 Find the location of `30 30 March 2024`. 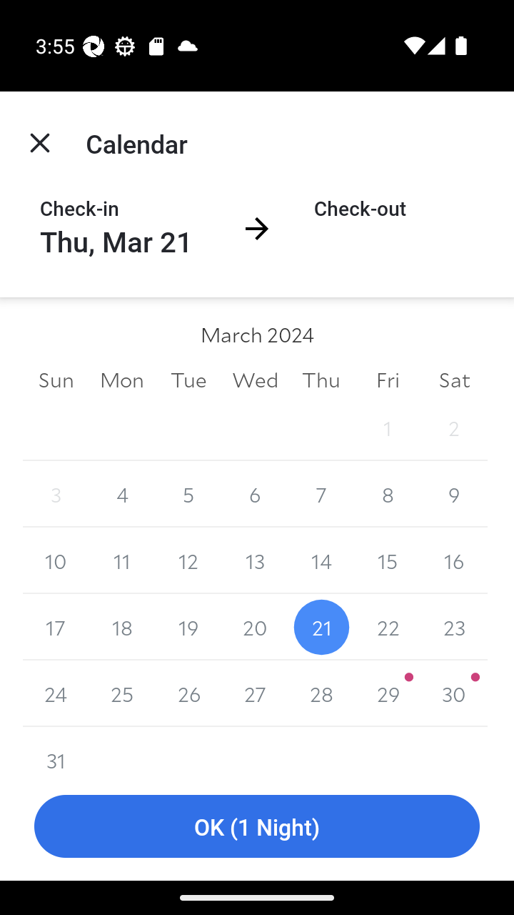

30 30 March 2024 is located at coordinates (454, 693).